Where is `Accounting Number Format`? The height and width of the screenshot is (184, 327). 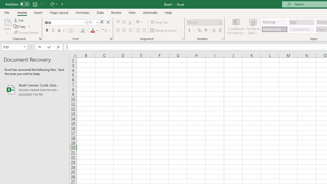
Accounting Number Format is located at coordinates (189, 31).